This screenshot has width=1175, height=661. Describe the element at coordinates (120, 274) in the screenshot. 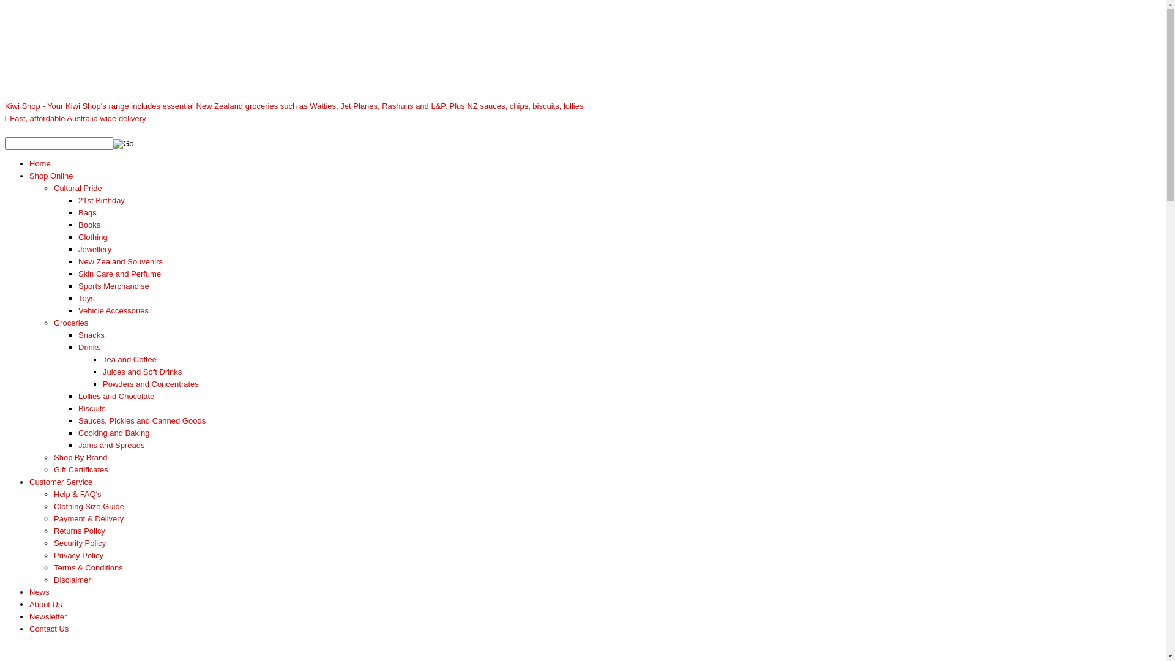

I see `Skin Care and Perfume` at that location.